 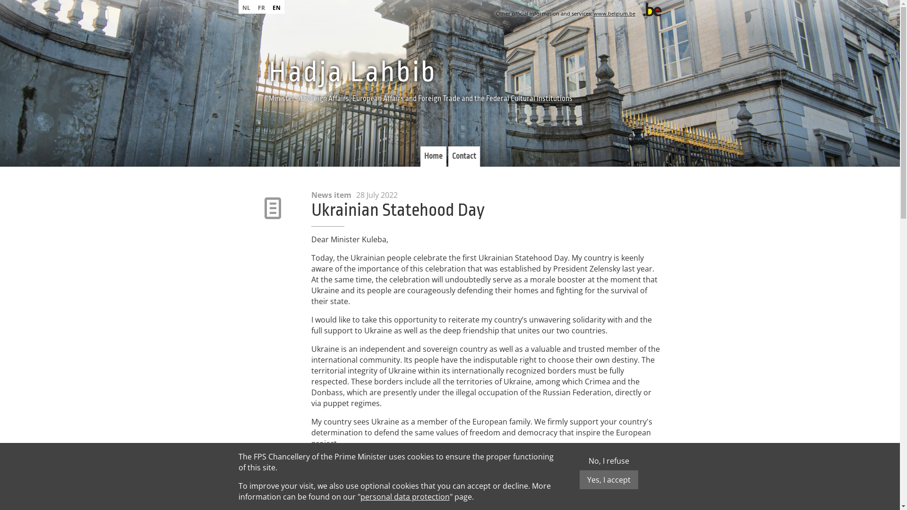 I want to click on personal data protection, so click(x=404, y=497).